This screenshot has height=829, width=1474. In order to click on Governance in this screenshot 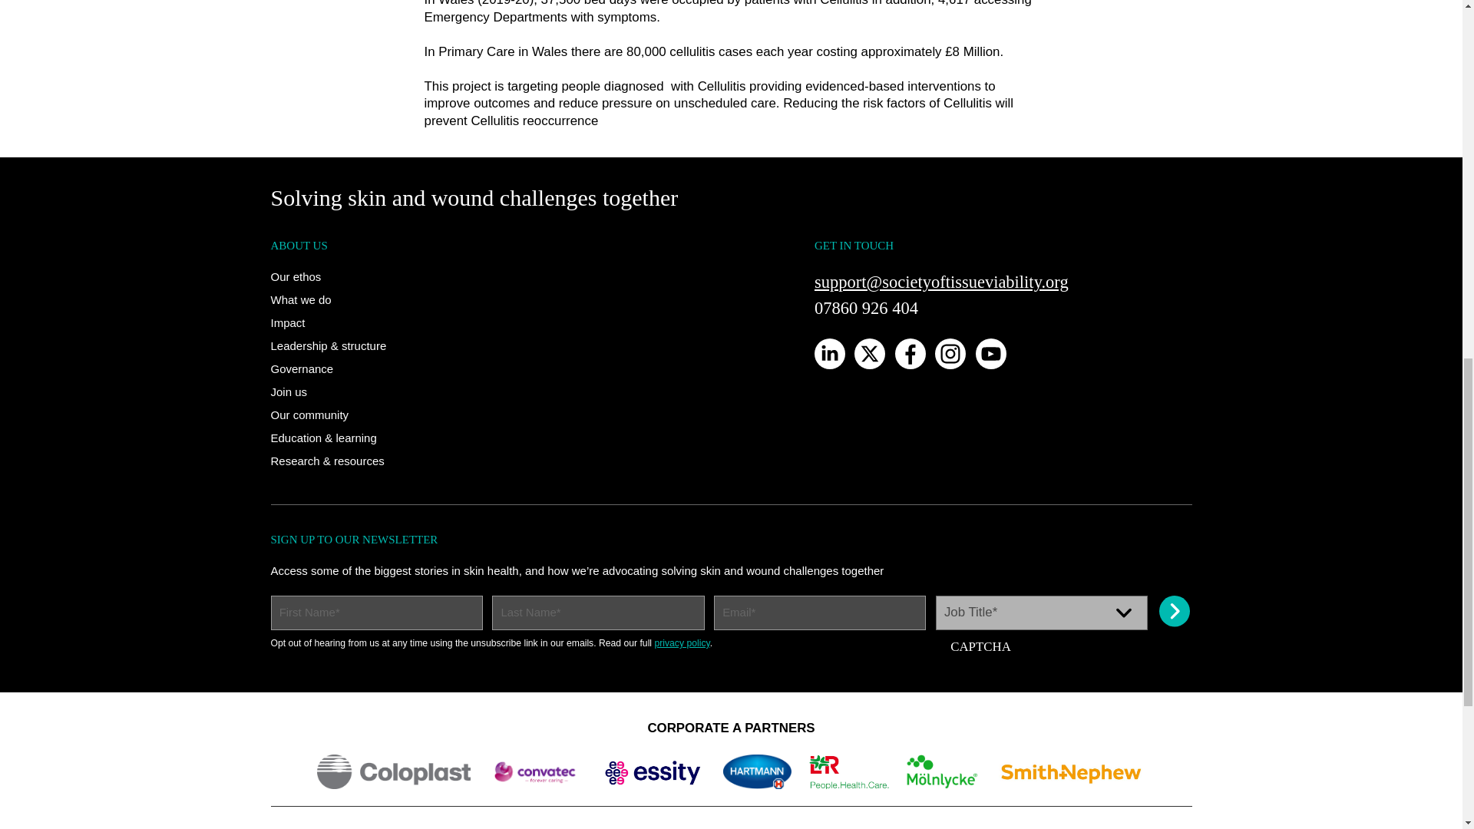, I will do `click(301, 368)`.